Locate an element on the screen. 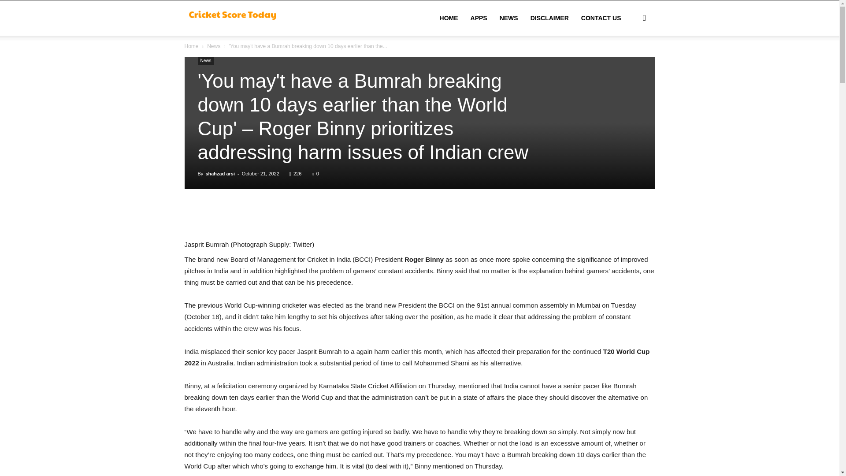  View all posts in News is located at coordinates (213, 46).